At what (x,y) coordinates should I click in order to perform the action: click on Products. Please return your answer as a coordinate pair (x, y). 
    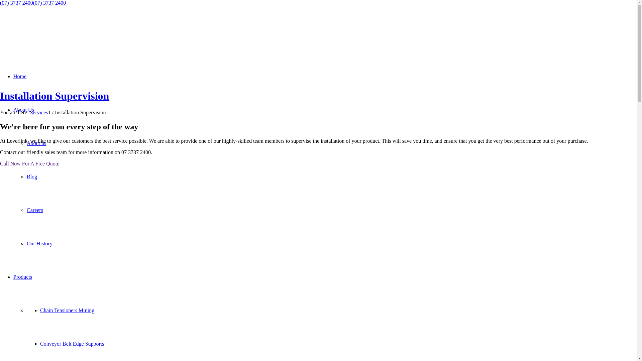
    Looking at the image, I should click on (23, 277).